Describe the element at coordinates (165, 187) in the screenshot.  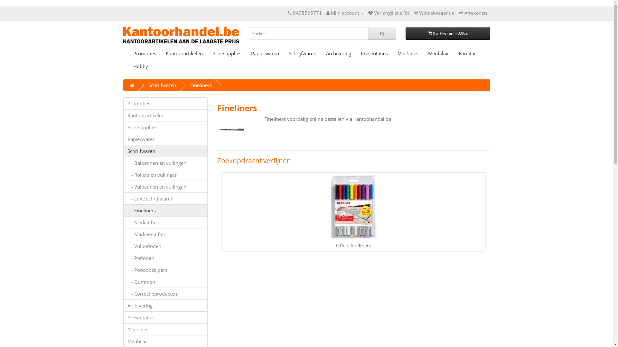
I see `   - Vulpennen en vullingen` at that location.